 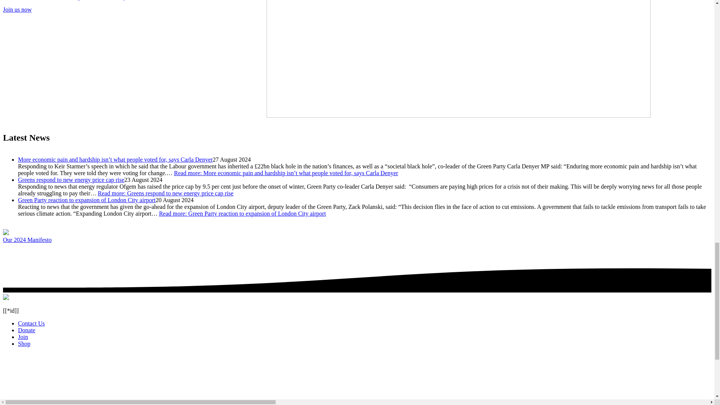 What do you see at coordinates (71, 180) in the screenshot?
I see `Greens respond to new energy price cap rise` at bounding box center [71, 180].